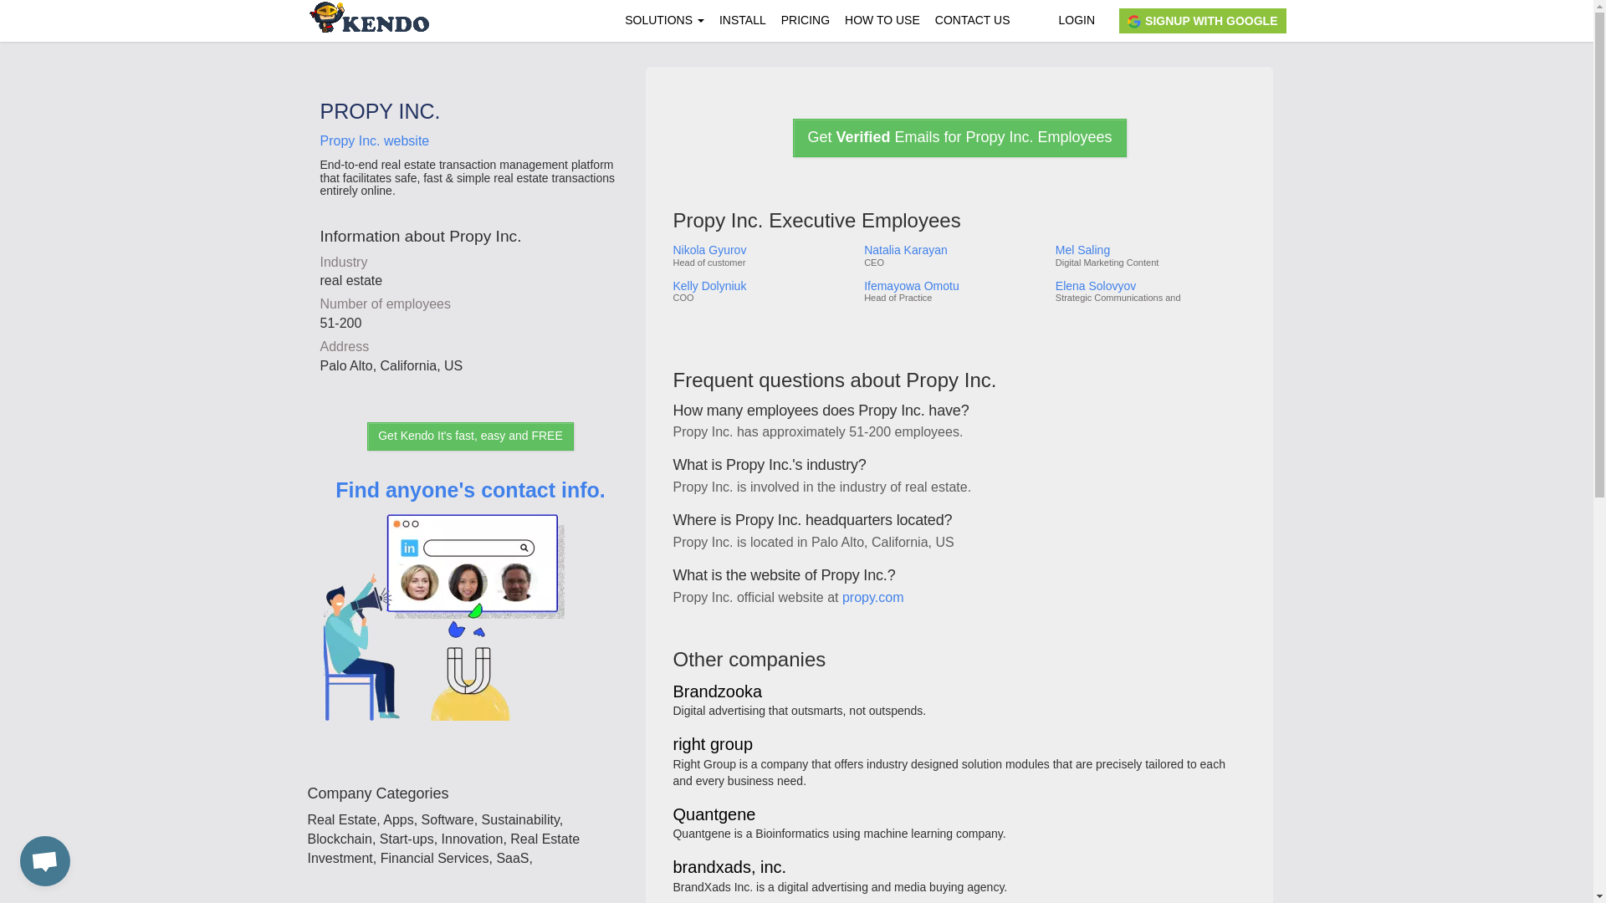 The width and height of the screenshot is (1606, 903). What do you see at coordinates (713, 814) in the screenshot?
I see `Quantgene` at bounding box center [713, 814].